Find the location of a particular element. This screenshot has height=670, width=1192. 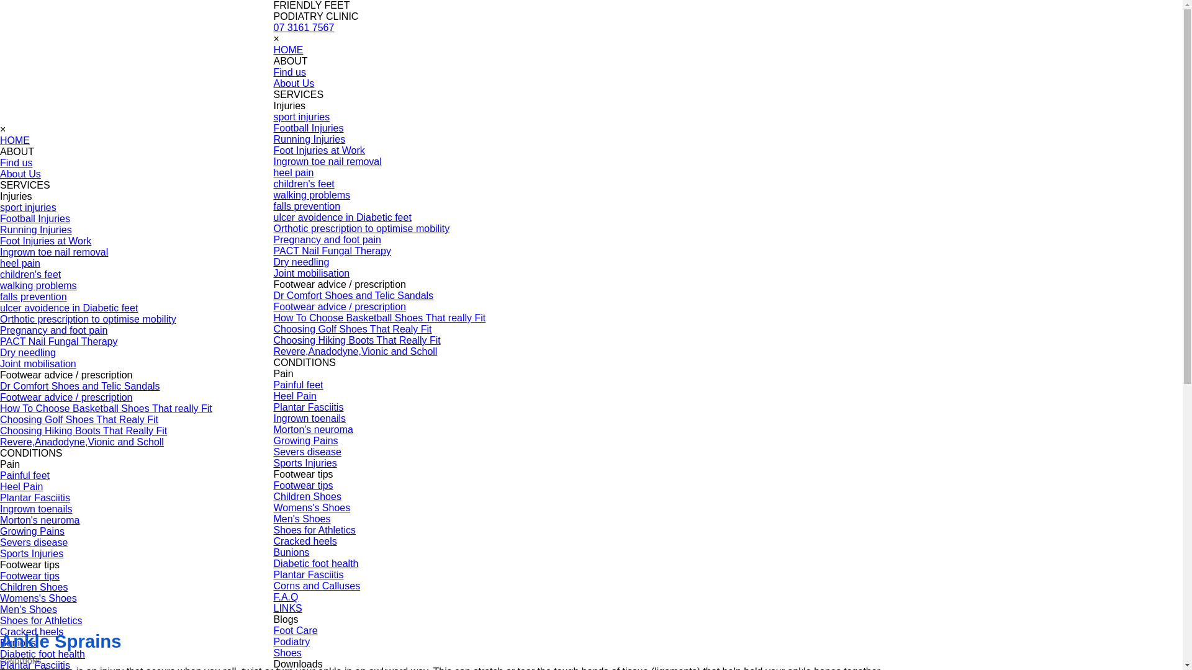

Orthotic prescription to optimise mobility is located at coordinates (361, 228).